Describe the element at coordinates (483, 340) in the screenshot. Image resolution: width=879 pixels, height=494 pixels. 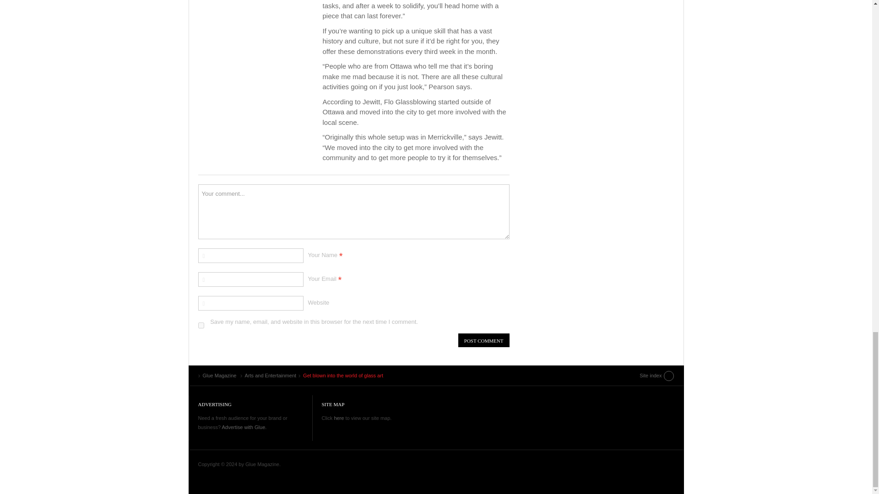
I see `Post Comment` at that location.